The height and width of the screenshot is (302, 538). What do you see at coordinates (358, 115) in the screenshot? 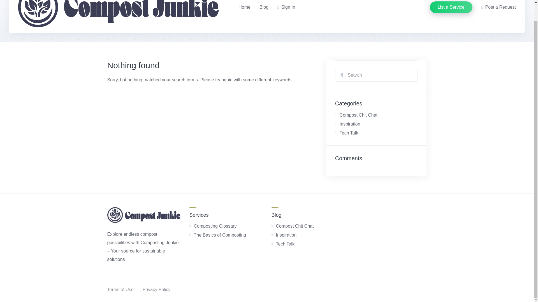
I see `Compost Chit Chat` at bounding box center [358, 115].